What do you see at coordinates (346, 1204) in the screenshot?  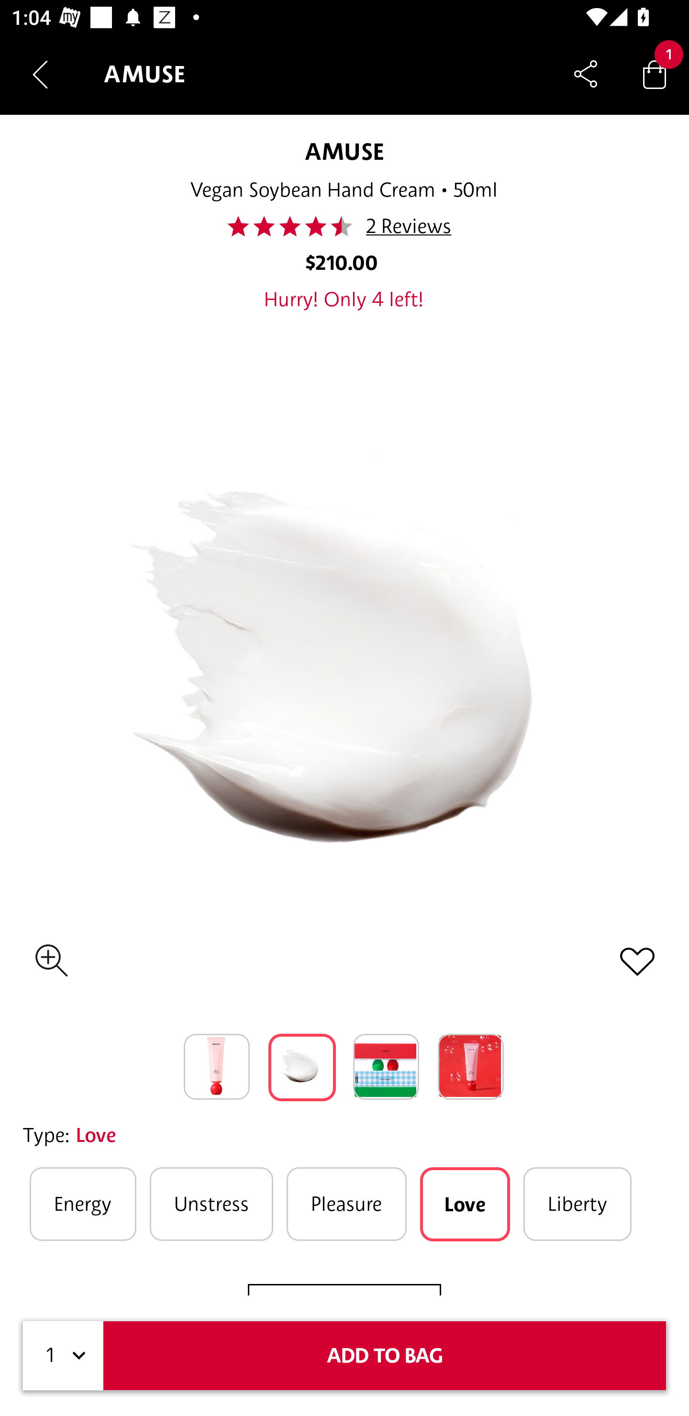 I see `Pleasure` at bounding box center [346, 1204].